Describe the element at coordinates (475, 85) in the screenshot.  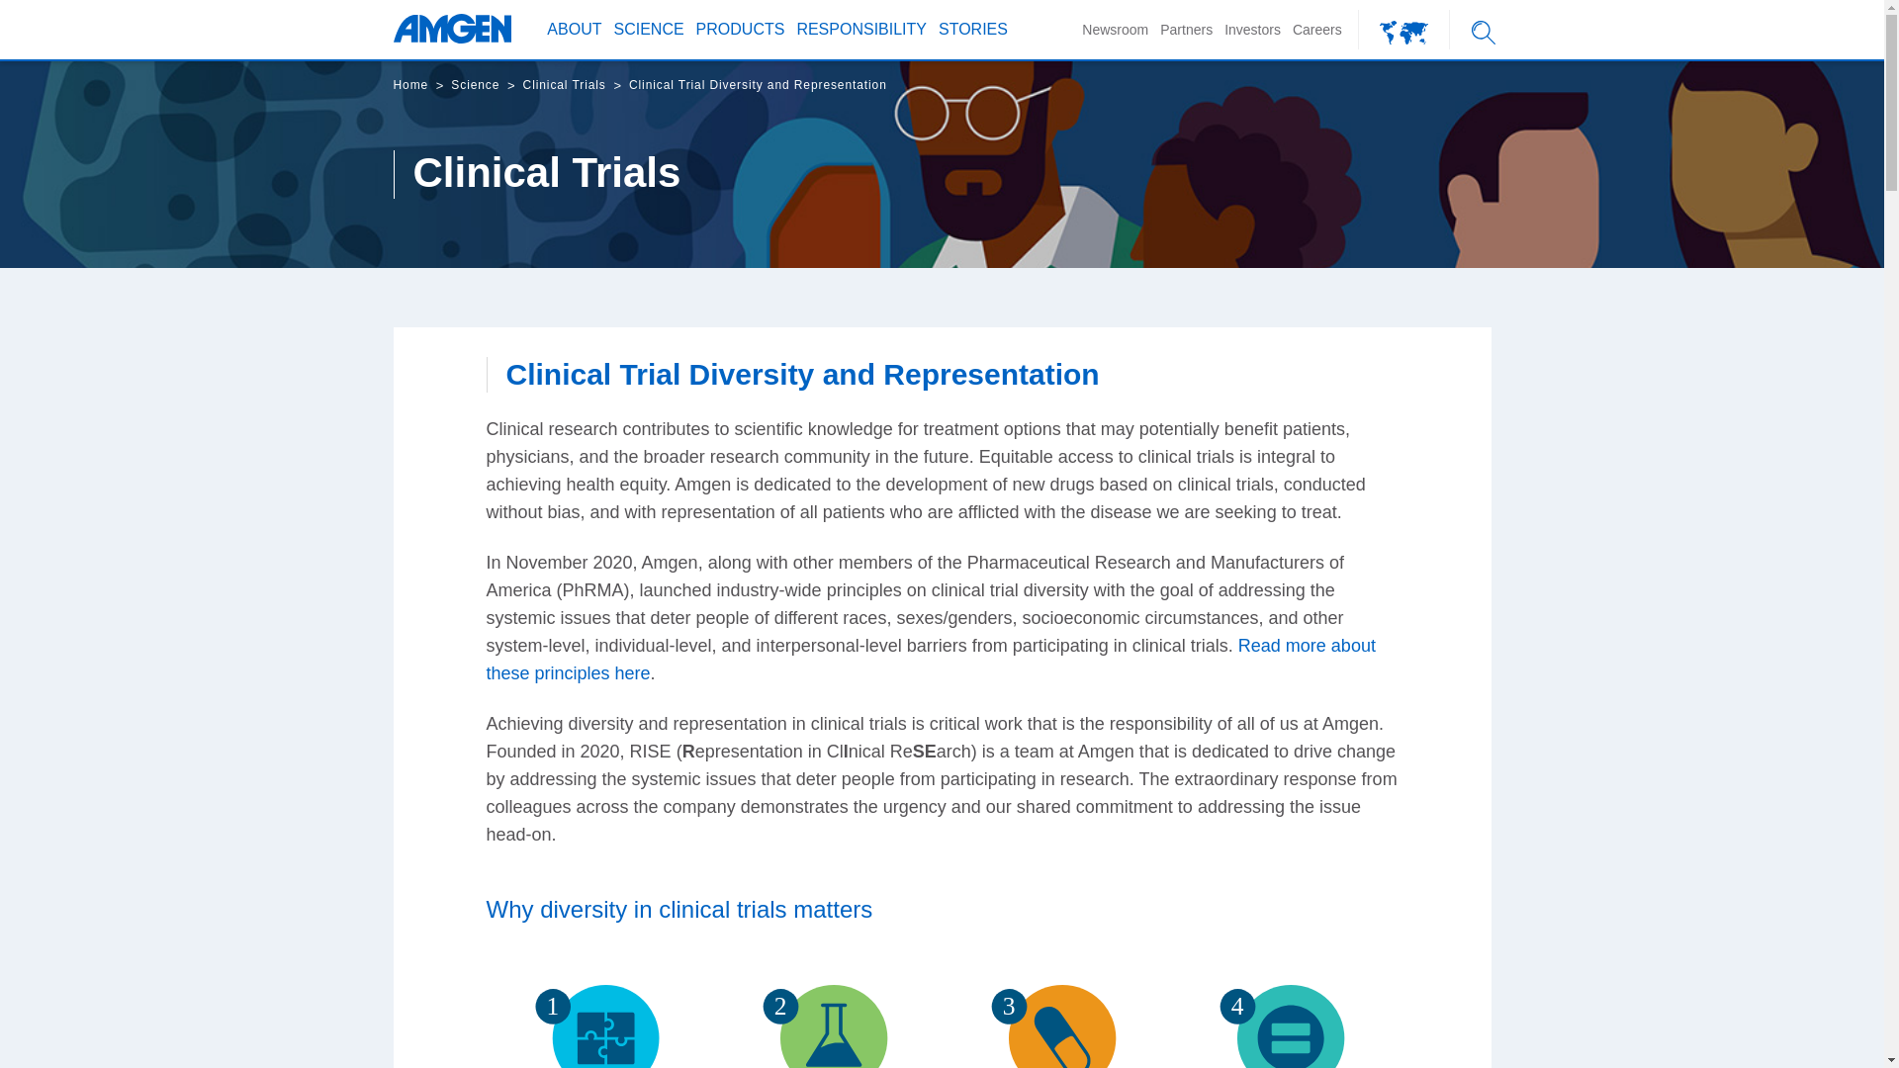
I see `Science` at that location.